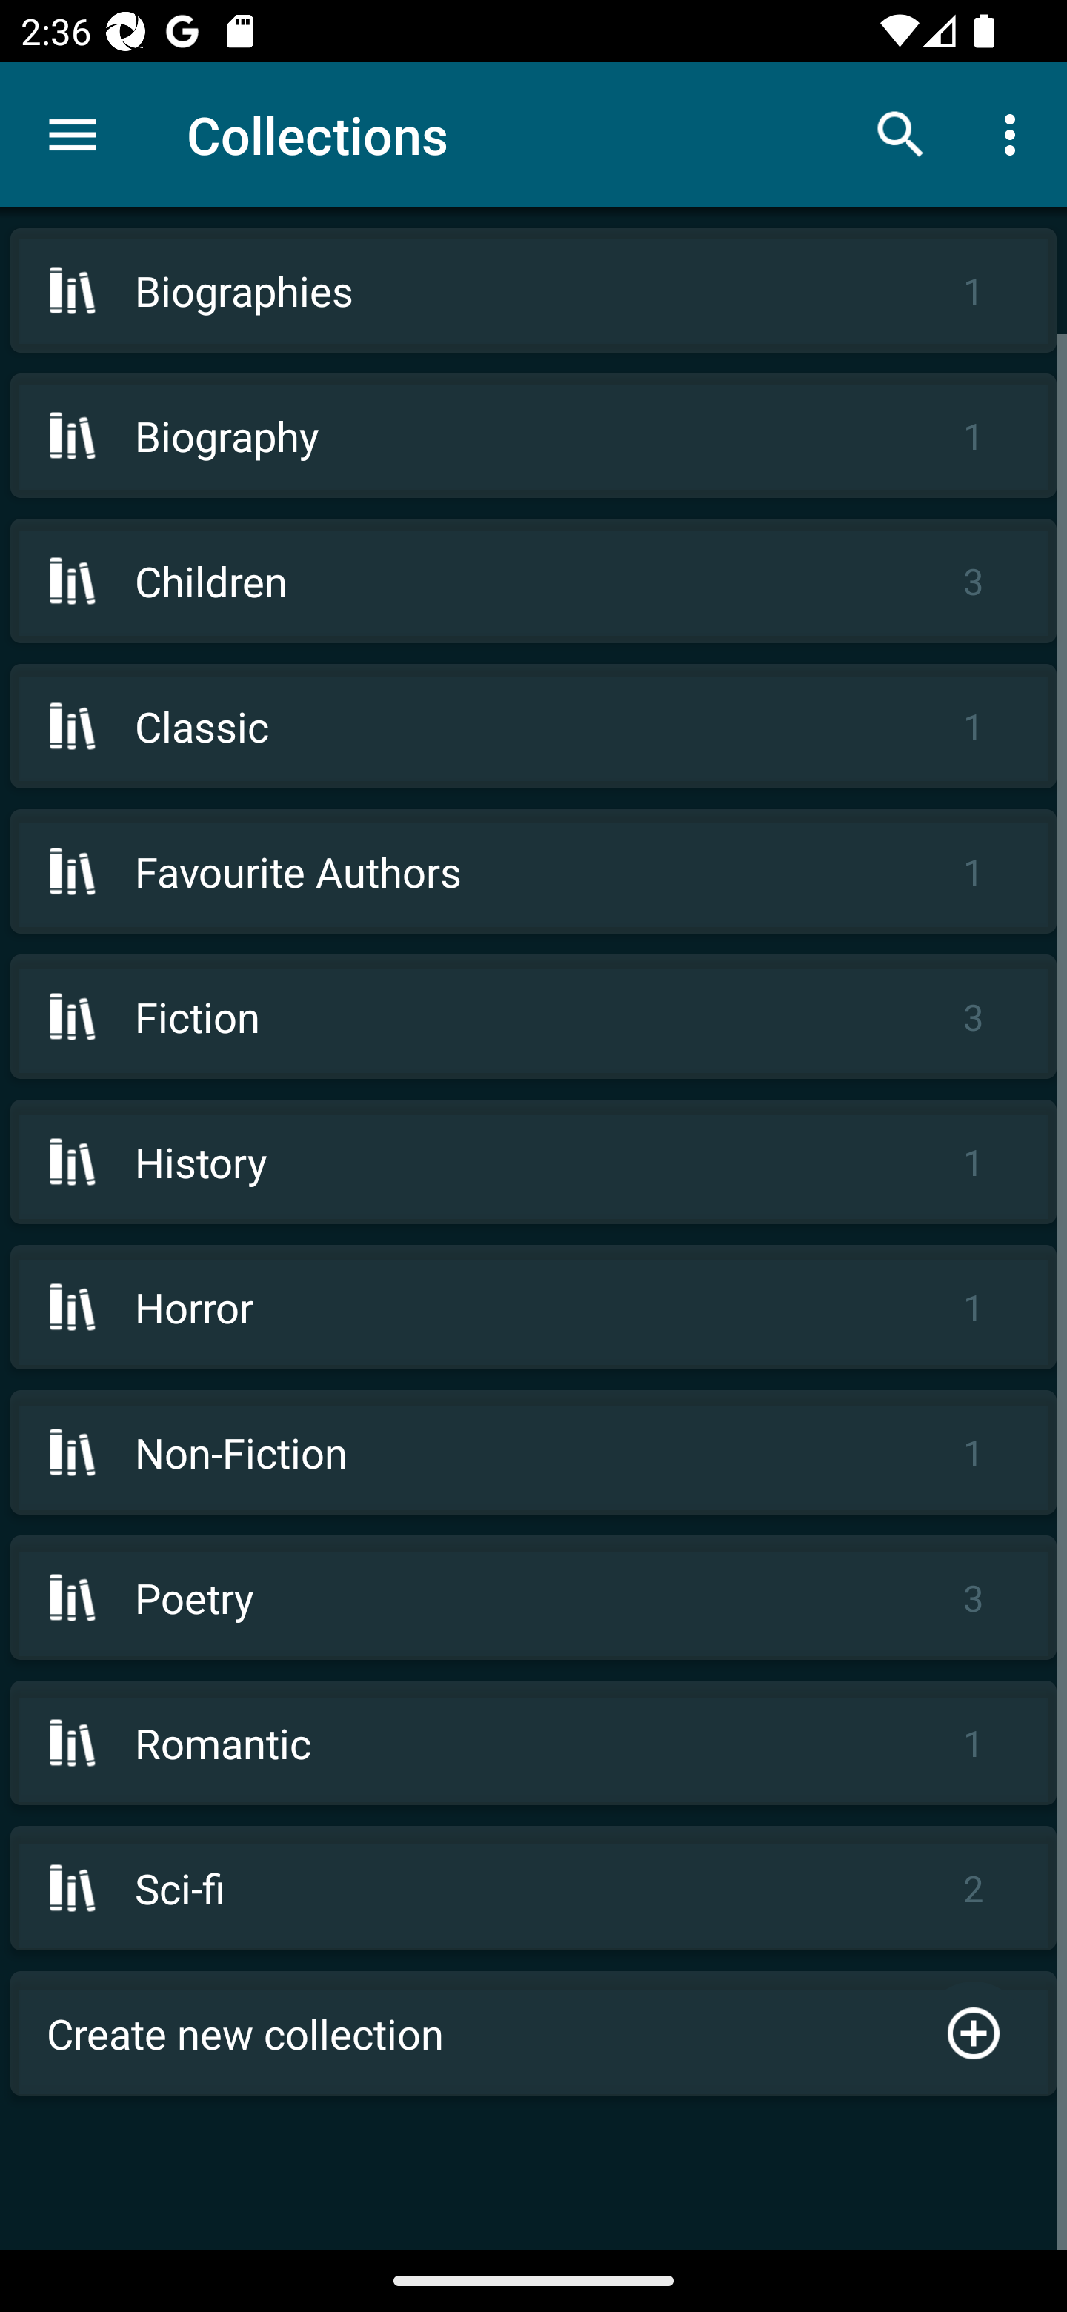 Image resolution: width=1067 pixels, height=2312 pixels. What do you see at coordinates (533, 290) in the screenshot?
I see `Biographies 1` at bounding box center [533, 290].